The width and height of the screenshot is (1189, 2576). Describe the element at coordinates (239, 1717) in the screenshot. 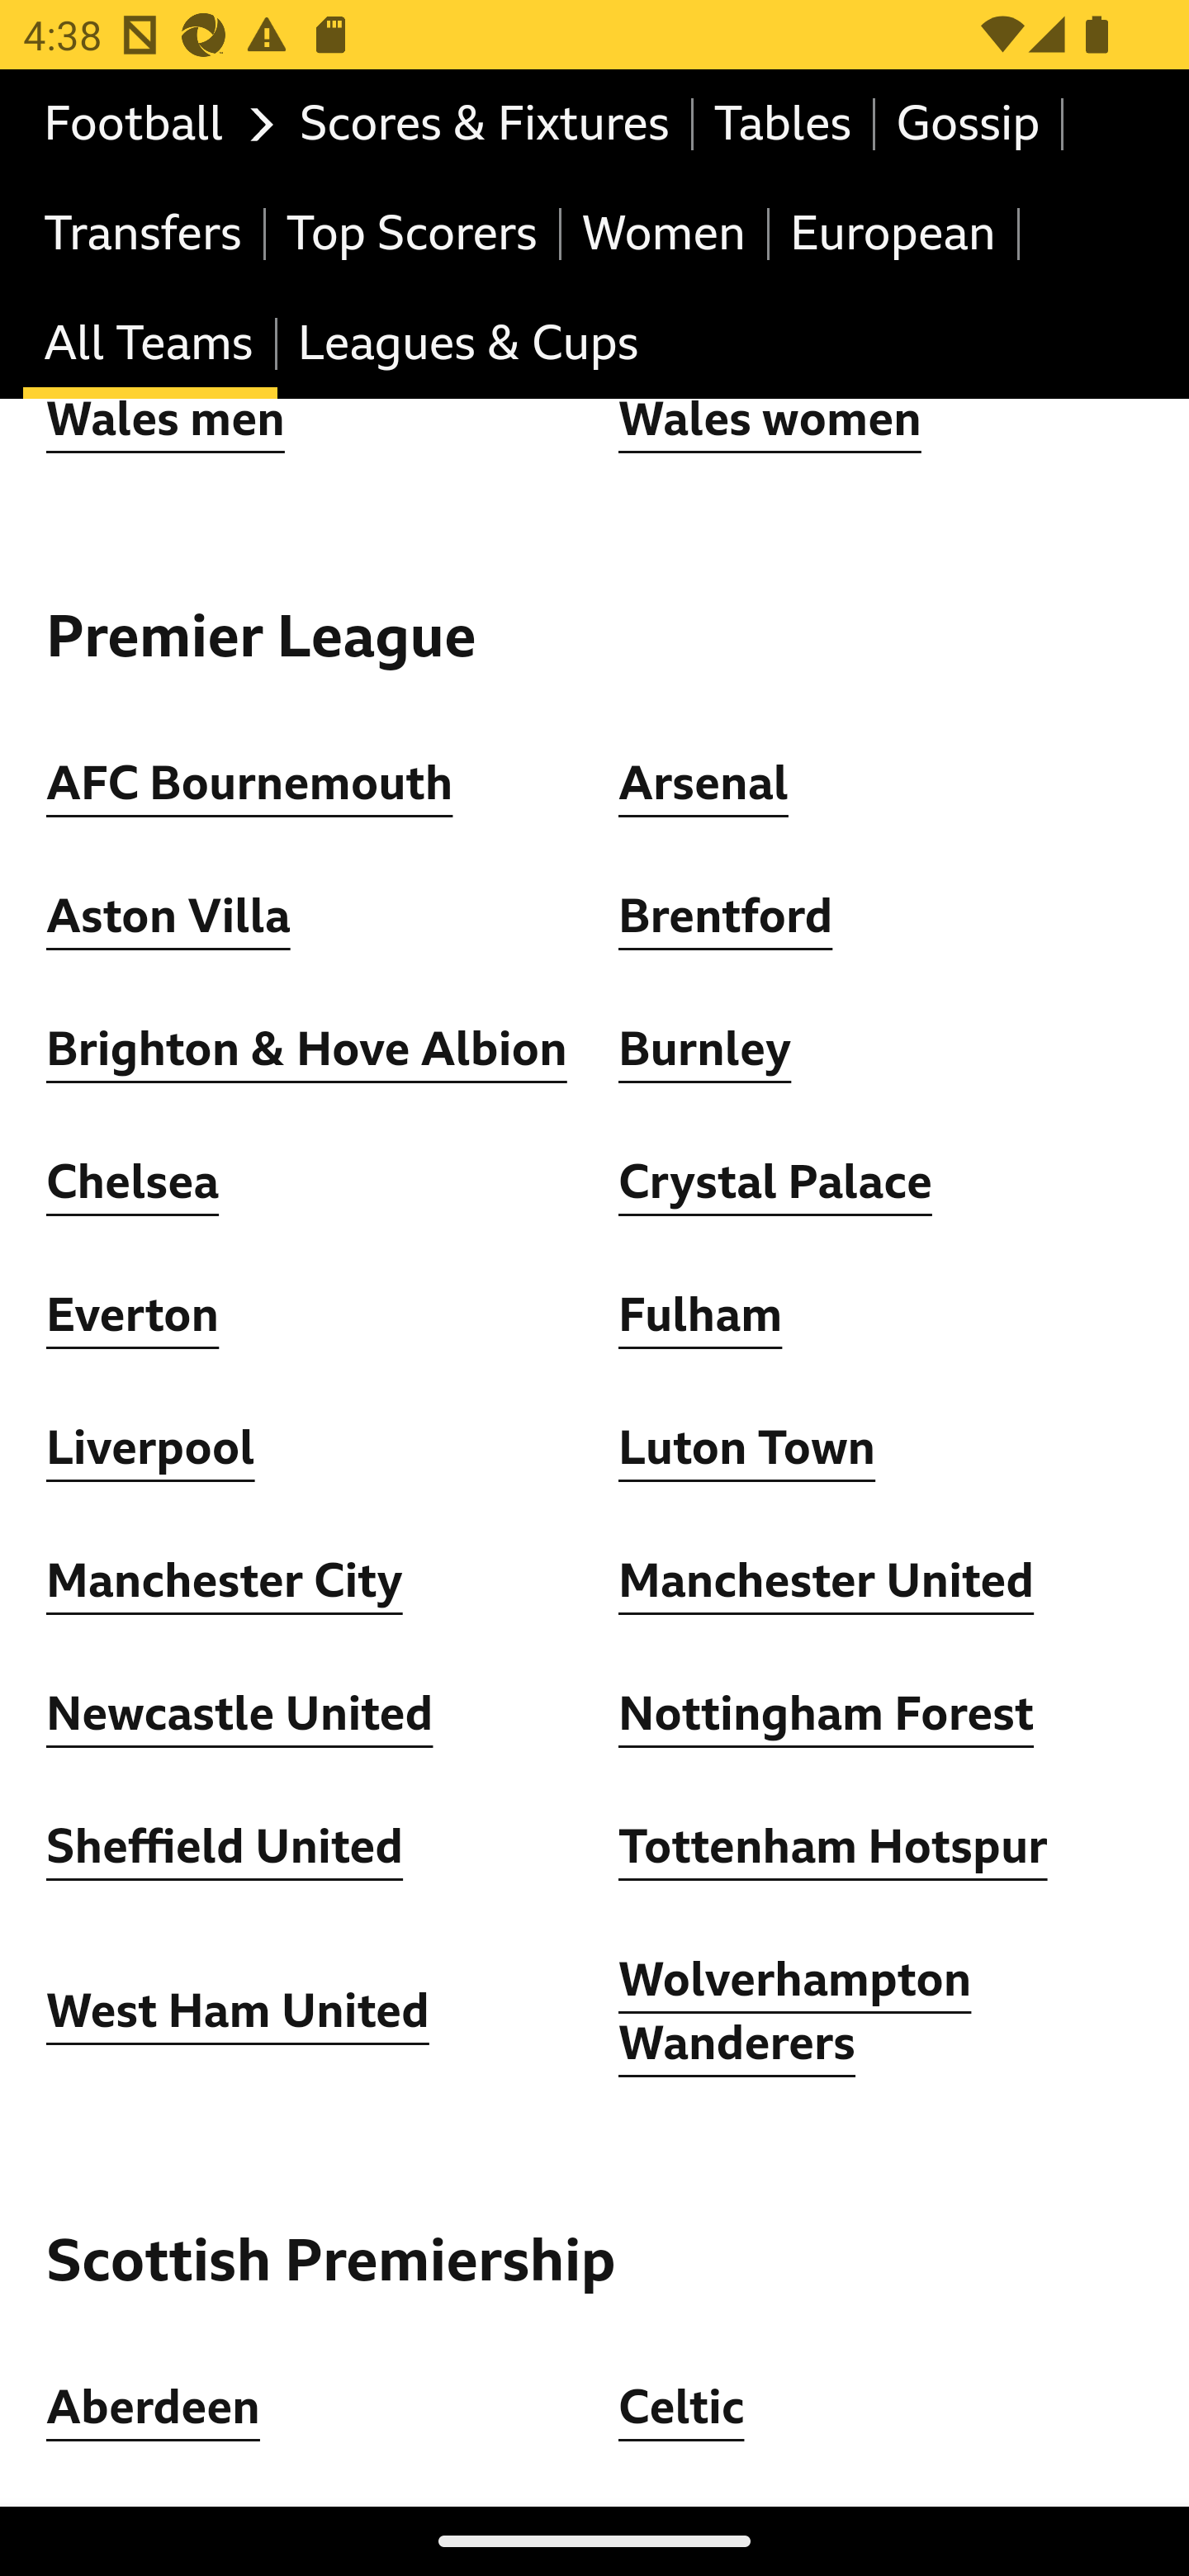

I see `Newcastle United` at that location.